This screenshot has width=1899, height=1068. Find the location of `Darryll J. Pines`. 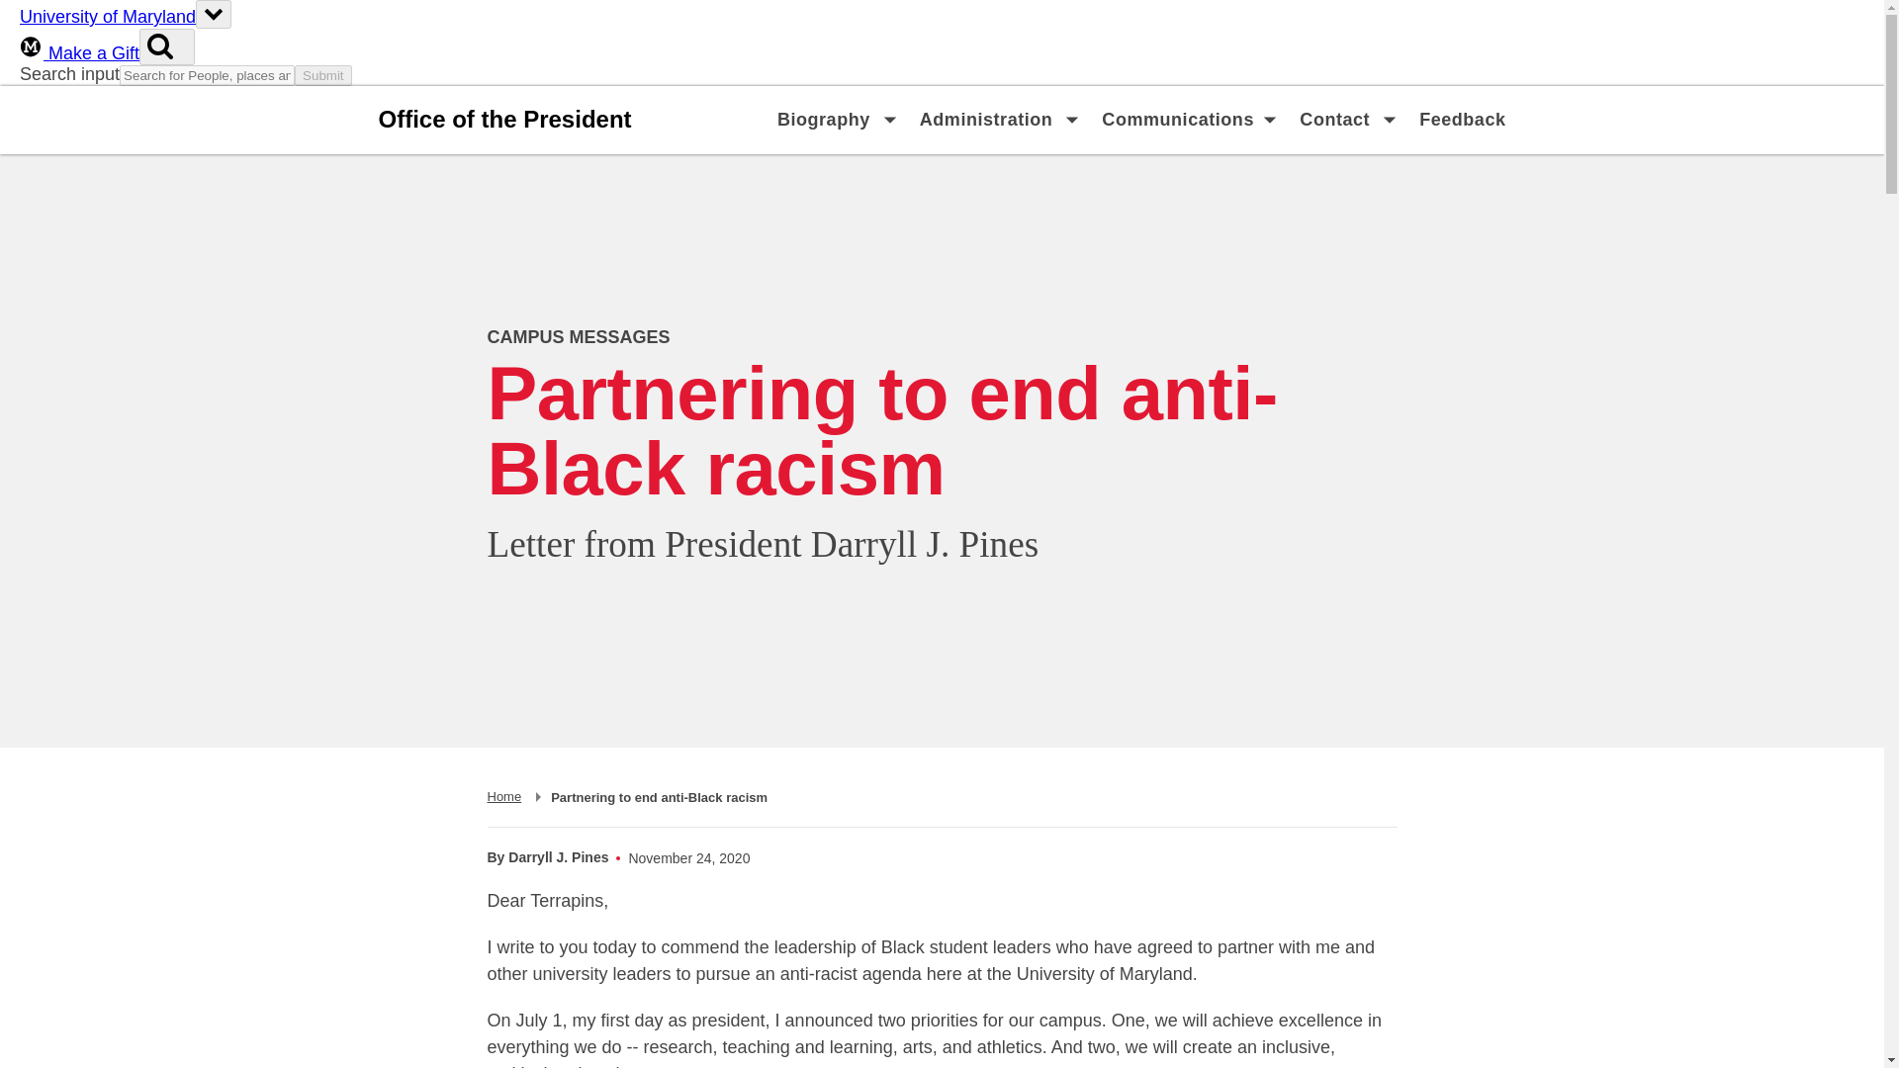

Darryll J. Pines is located at coordinates (558, 856).